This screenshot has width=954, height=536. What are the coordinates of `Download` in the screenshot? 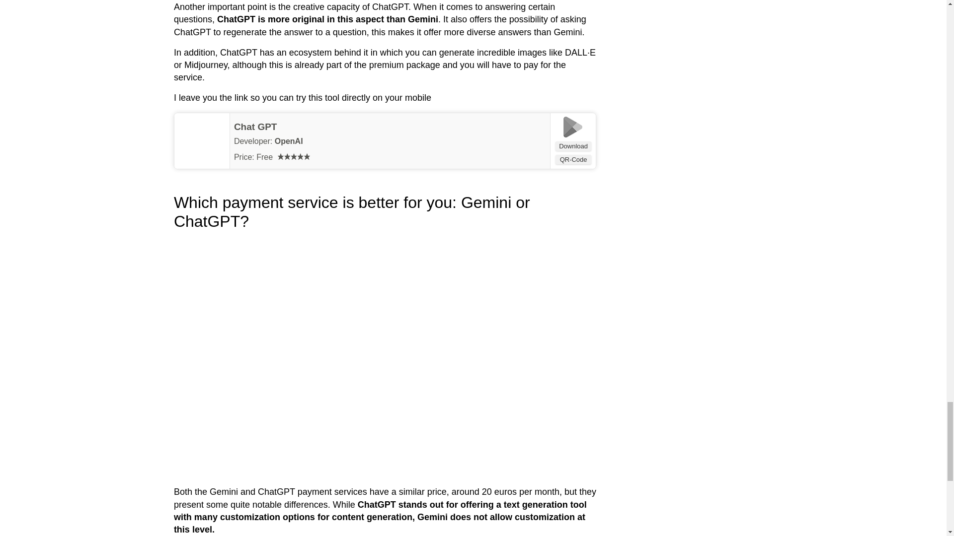 It's located at (573, 146).